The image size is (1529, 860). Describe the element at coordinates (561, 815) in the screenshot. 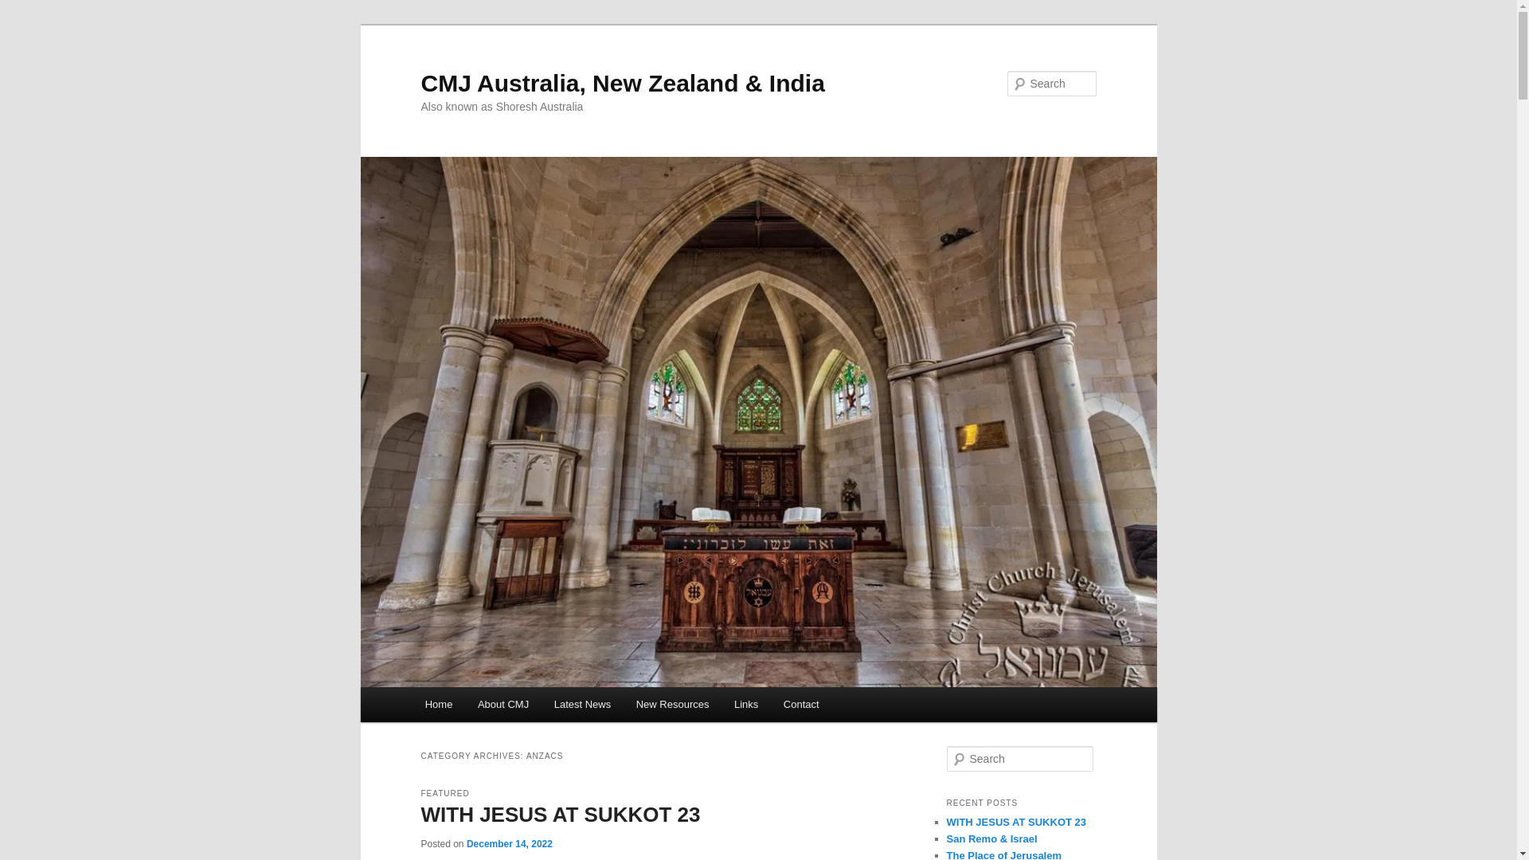

I see `WITH JESUS AT SUKKOT 23` at that location.